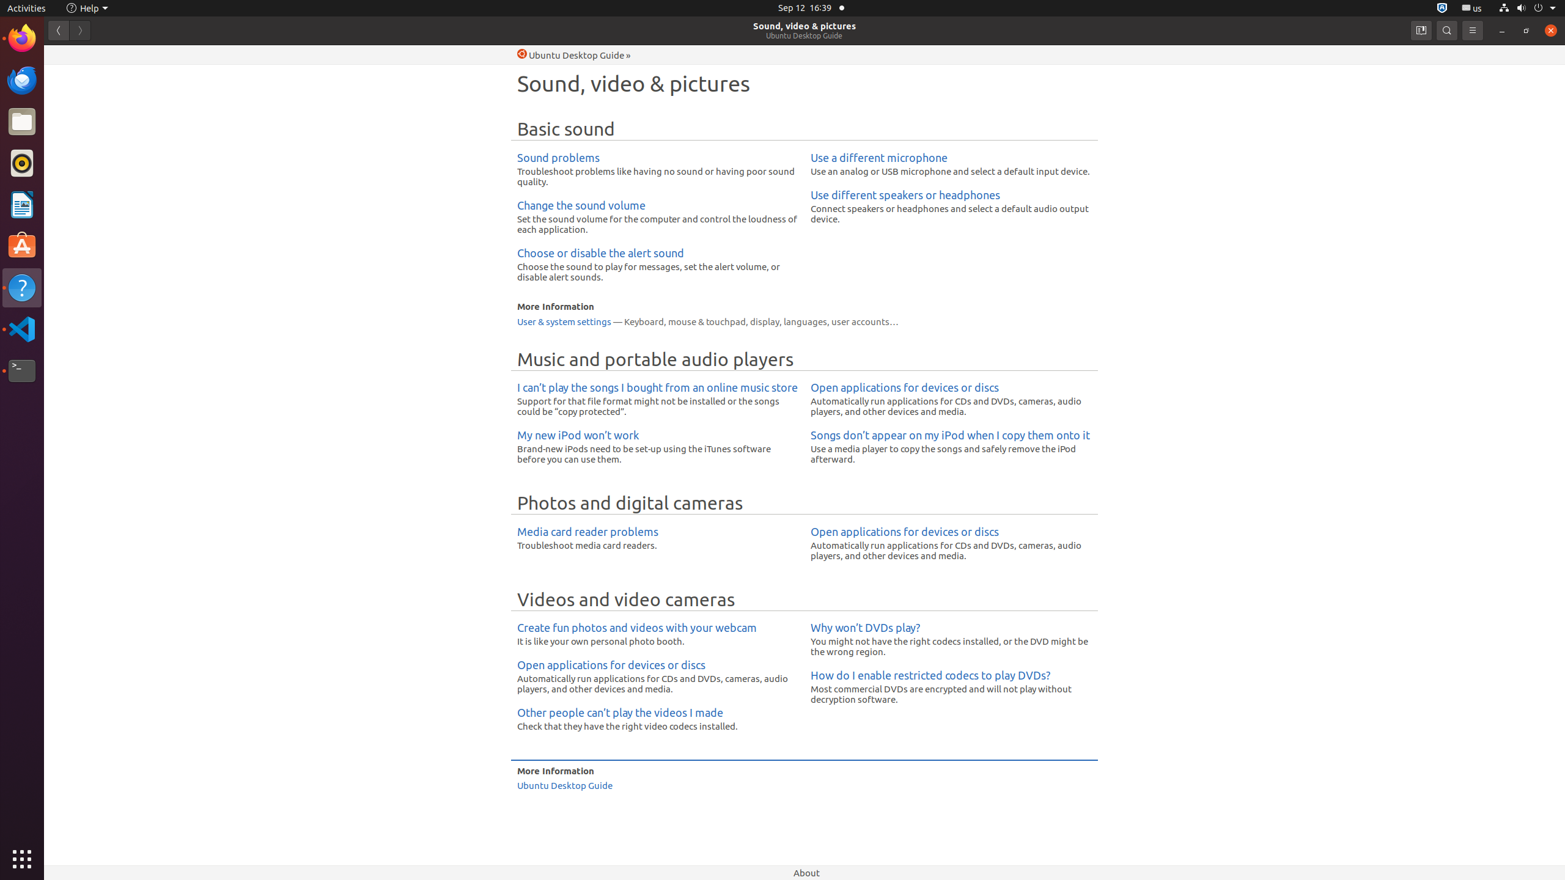  I want to click on Other people can’t play the videos I made Check that they have the right video codecs installed., so click(658, 719).